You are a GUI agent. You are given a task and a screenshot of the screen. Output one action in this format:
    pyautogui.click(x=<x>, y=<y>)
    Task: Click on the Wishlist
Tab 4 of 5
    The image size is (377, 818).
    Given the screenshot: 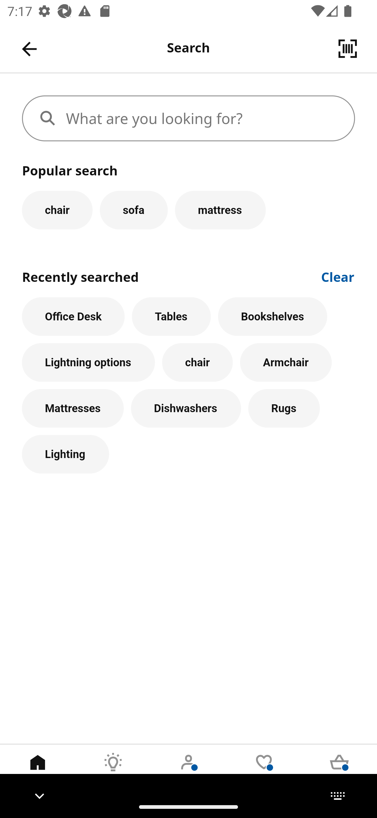 What is the action you would take?
    pyautogui.click(x=264, y=770)
    